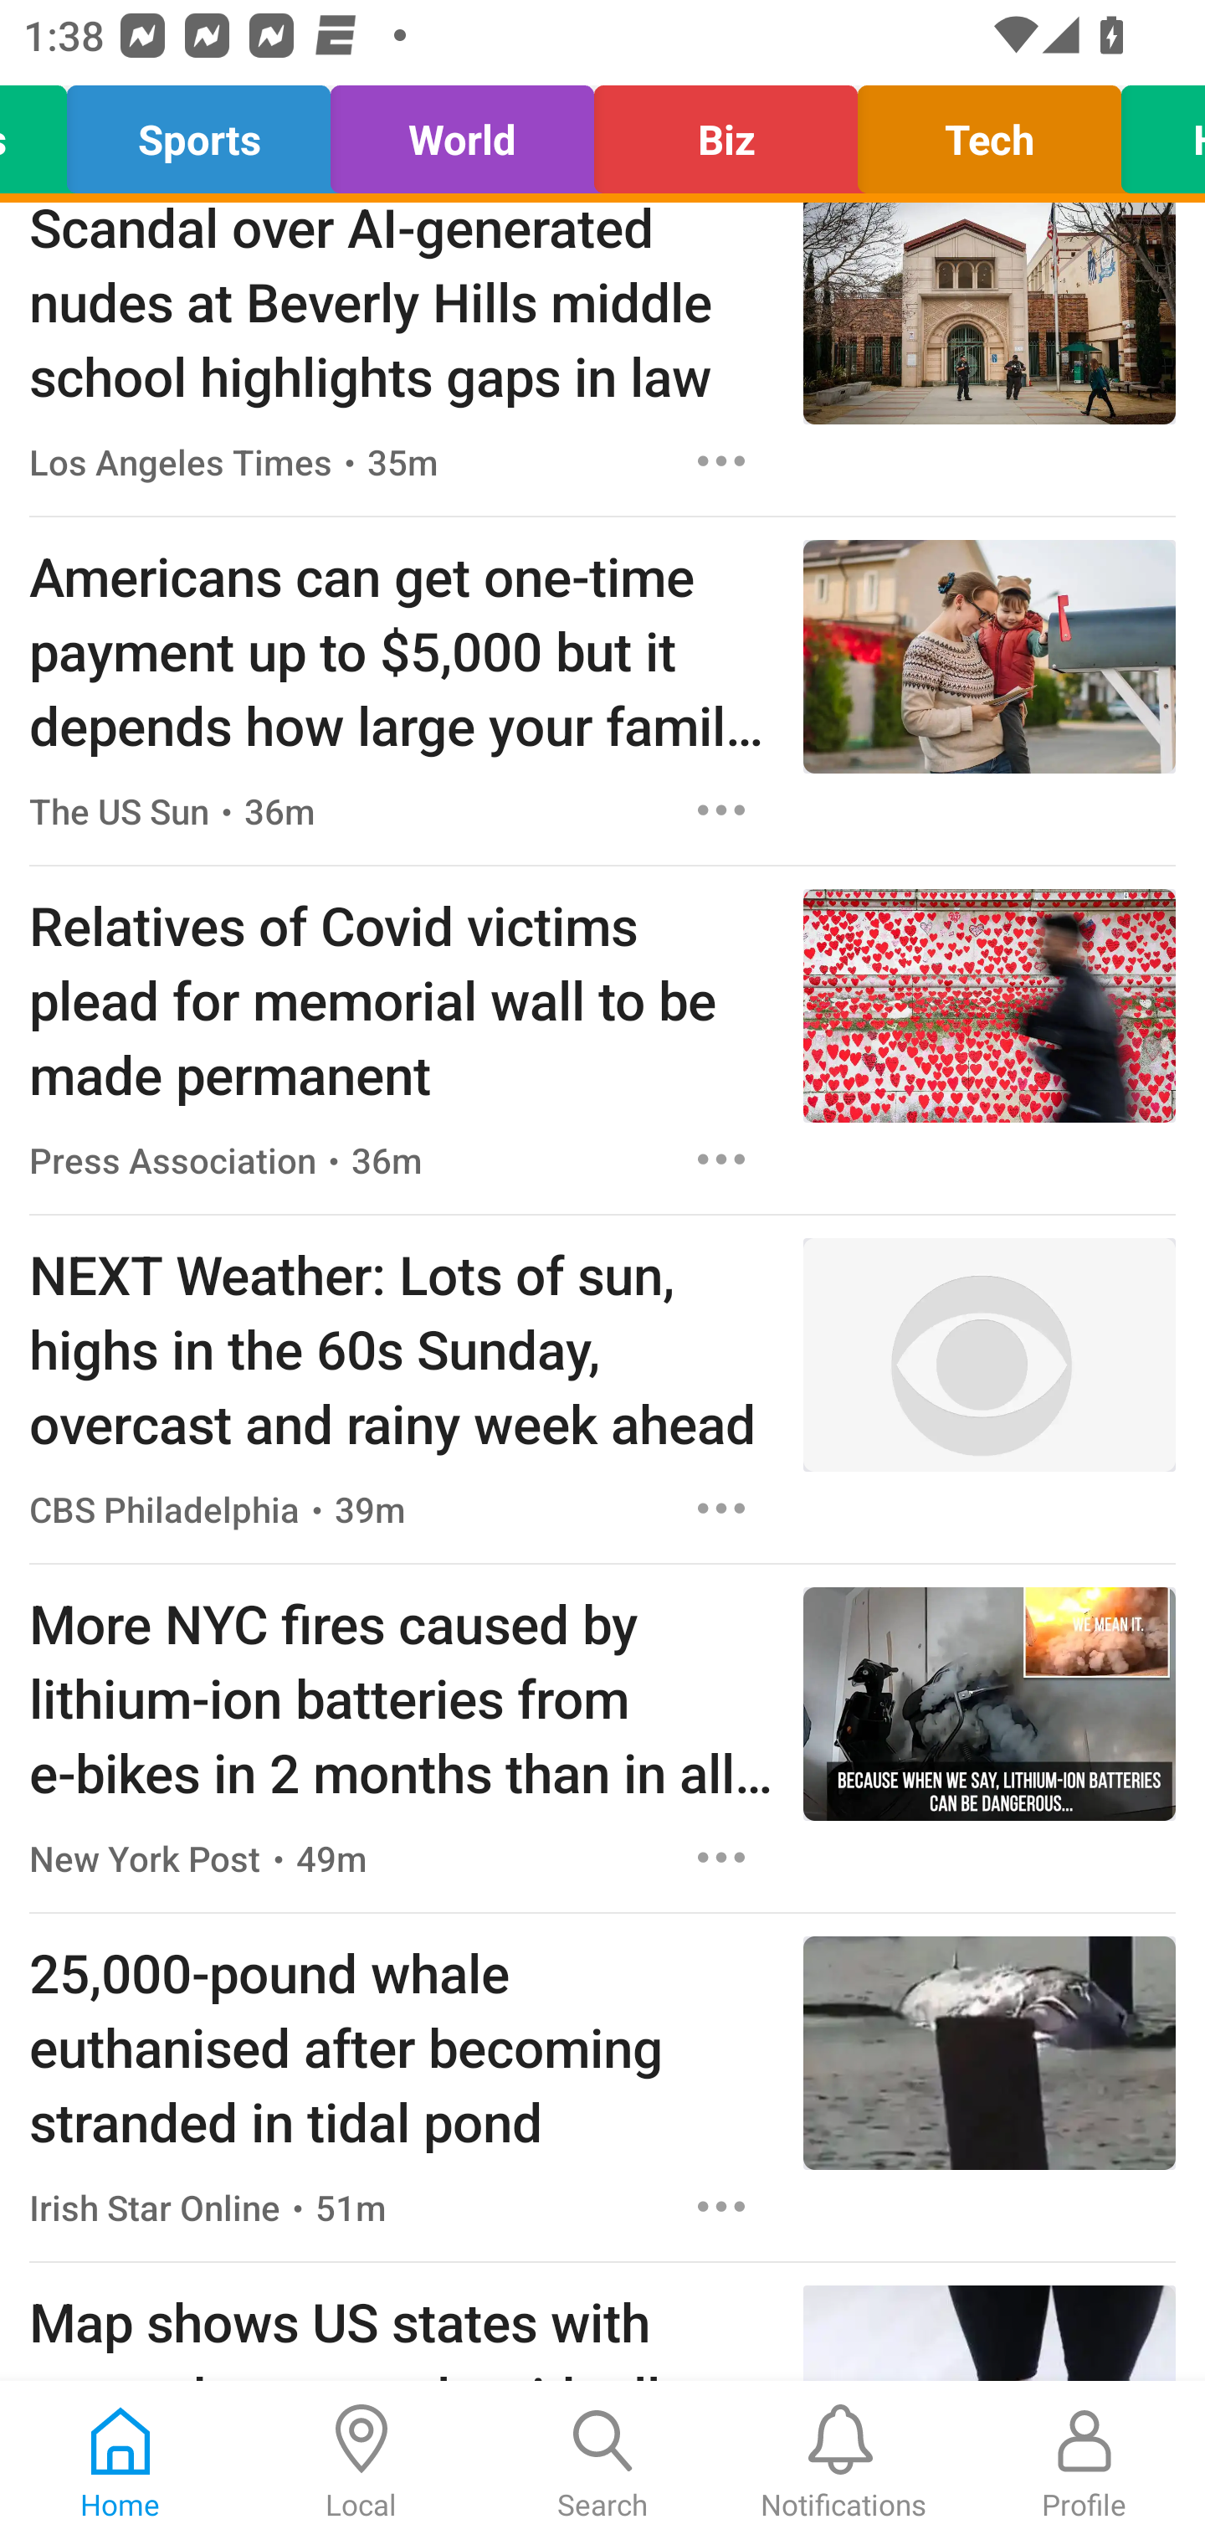  Describe the element at coordinates (462, 132) in the screenshot. I see `World` at that location.